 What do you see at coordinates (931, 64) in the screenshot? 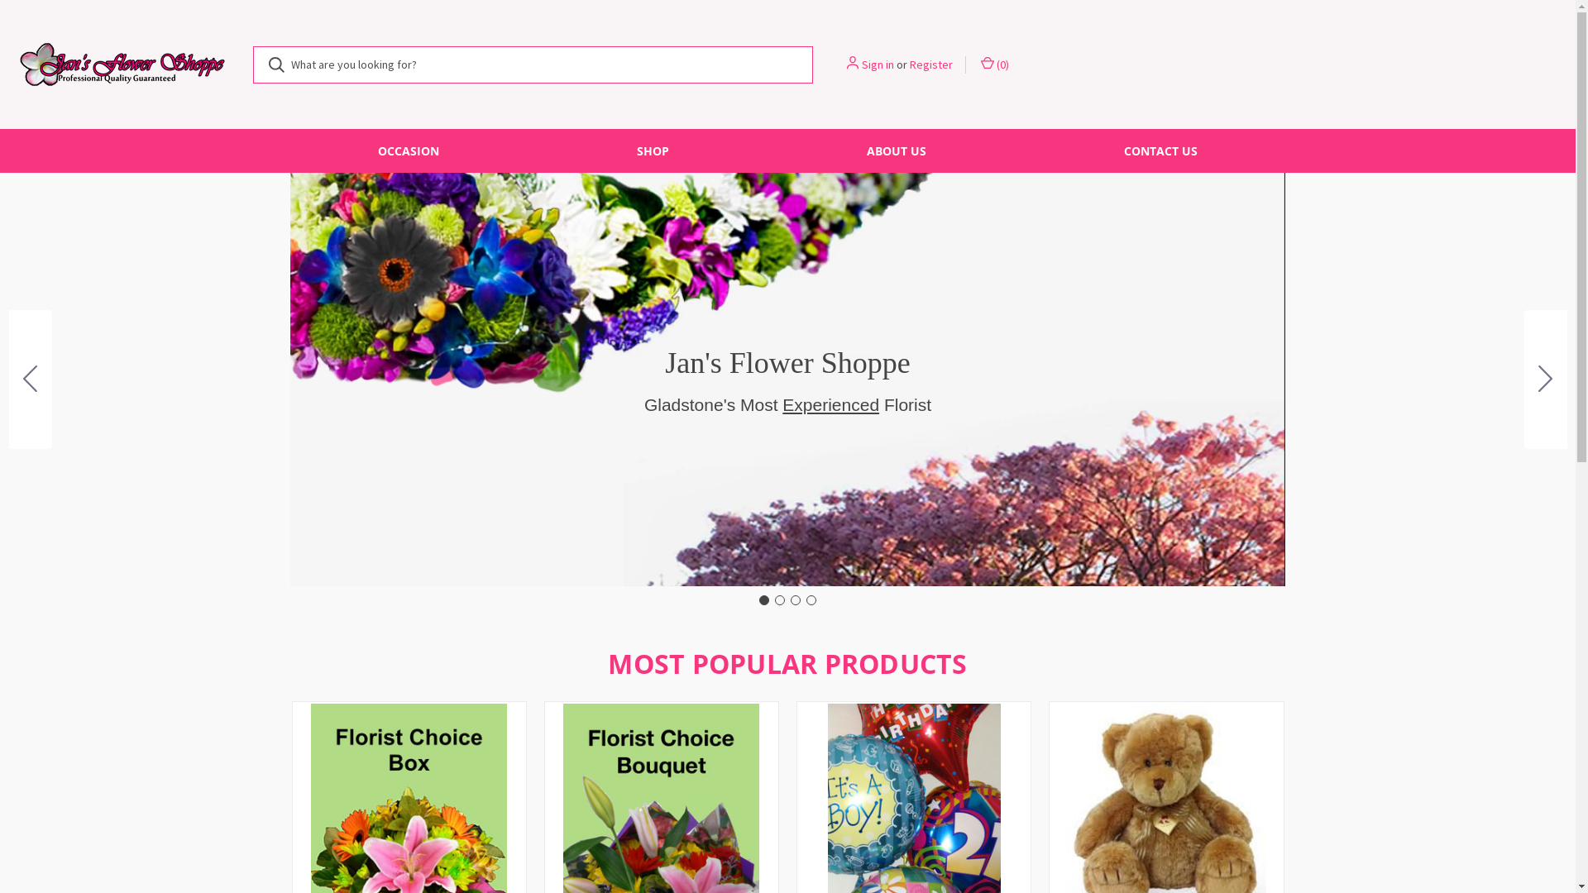
I see `Register` at bounding box center [931, 64].